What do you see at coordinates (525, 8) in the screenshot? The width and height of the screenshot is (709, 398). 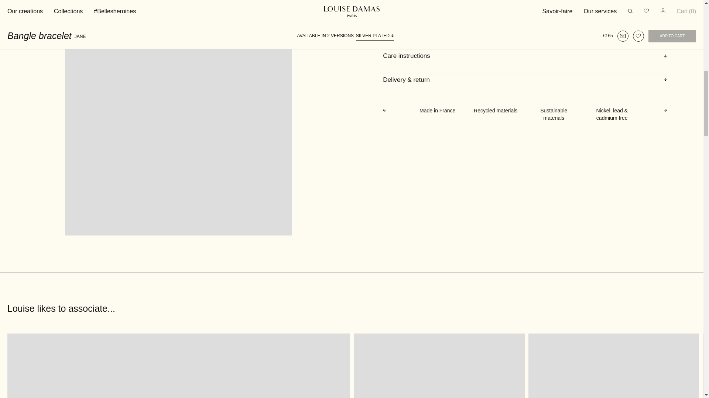 I see `Design` at bounding box center [525, 8].